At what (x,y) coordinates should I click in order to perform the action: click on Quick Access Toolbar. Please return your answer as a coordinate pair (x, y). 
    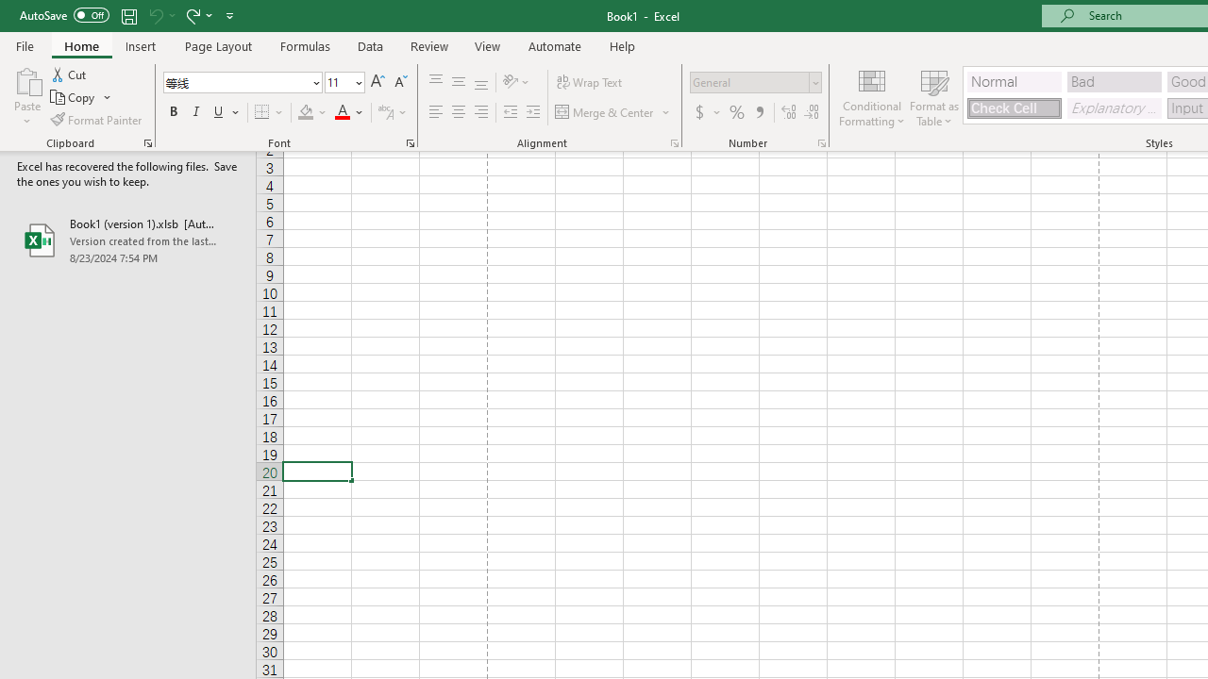
    Looking at the image, I should click on (128, 15).